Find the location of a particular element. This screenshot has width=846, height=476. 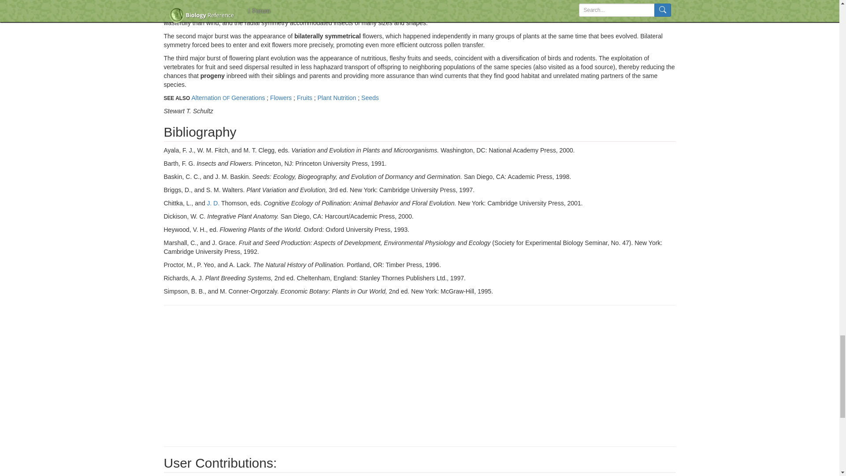

Plant Nutrition is located at coordinates (338, 98).